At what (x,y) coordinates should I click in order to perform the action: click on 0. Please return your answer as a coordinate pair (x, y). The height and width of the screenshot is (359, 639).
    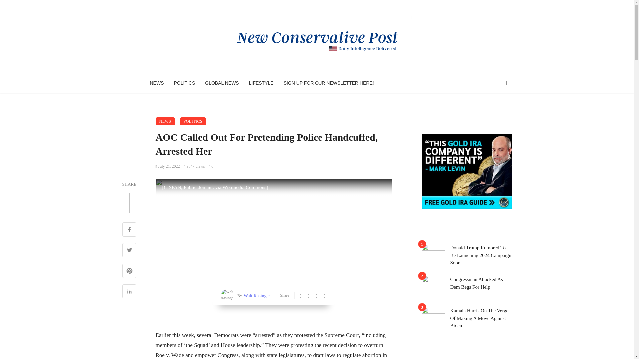
    Looking at the image, I should click on (211, 166).